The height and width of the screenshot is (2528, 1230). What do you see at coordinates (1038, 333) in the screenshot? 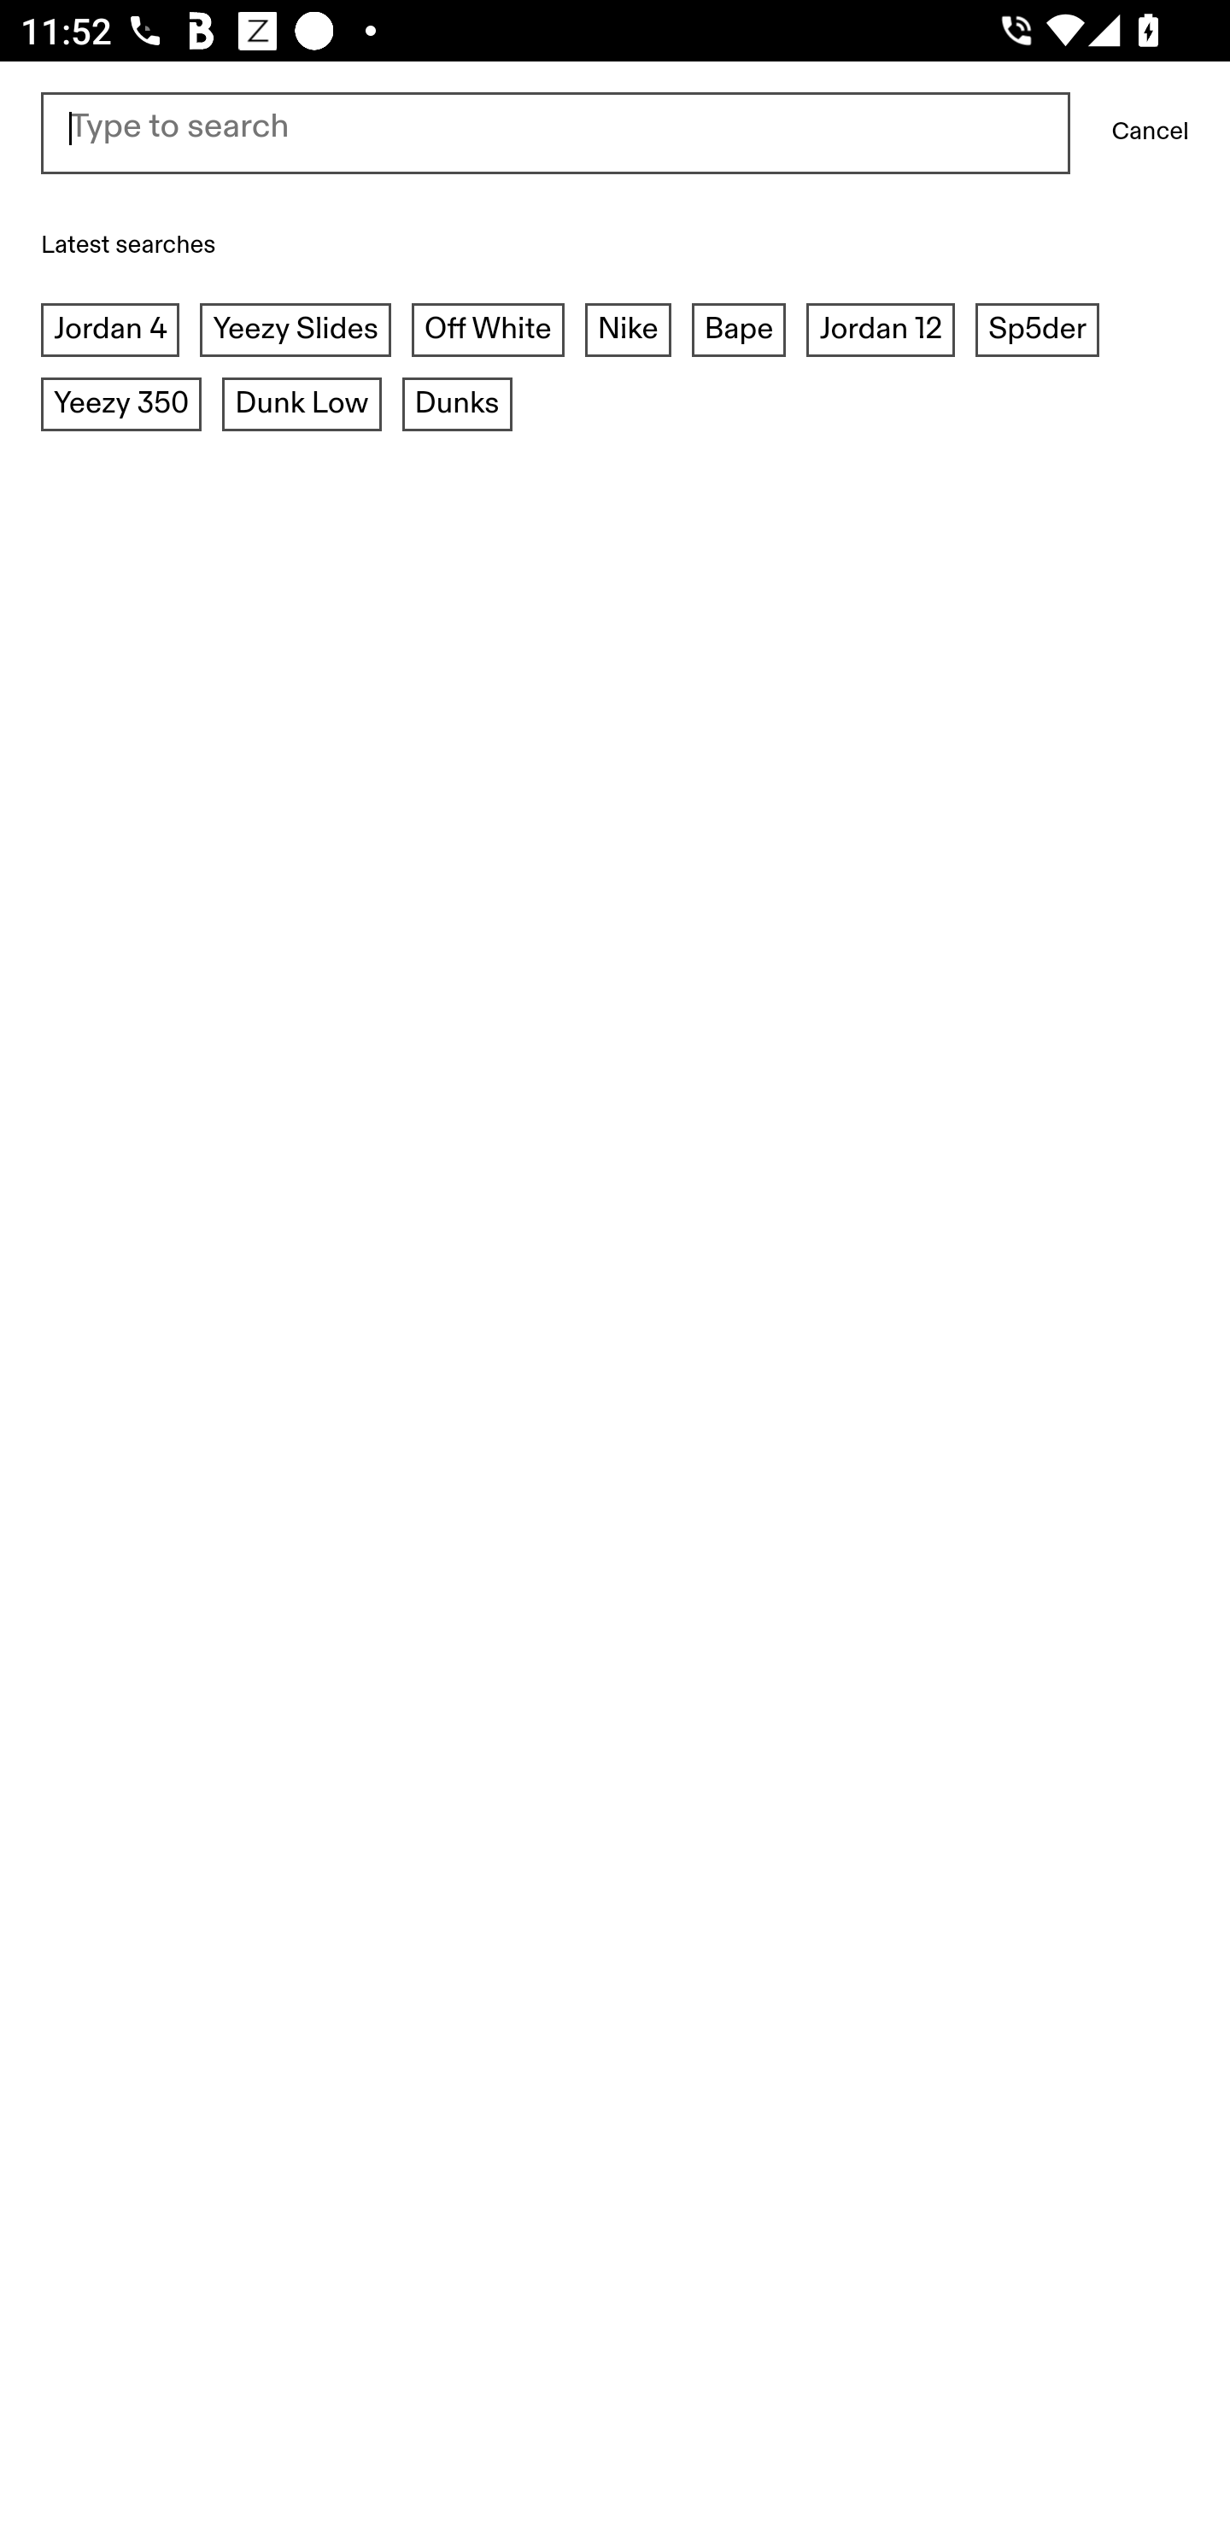
I see `Sp5der` at bounding box center [1038, 333].